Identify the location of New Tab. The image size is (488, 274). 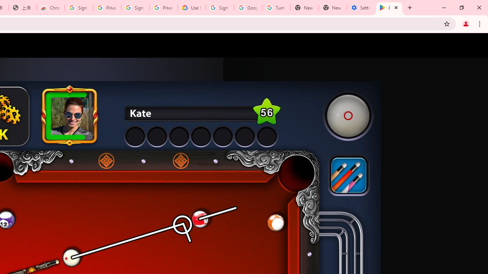
(332, 8).